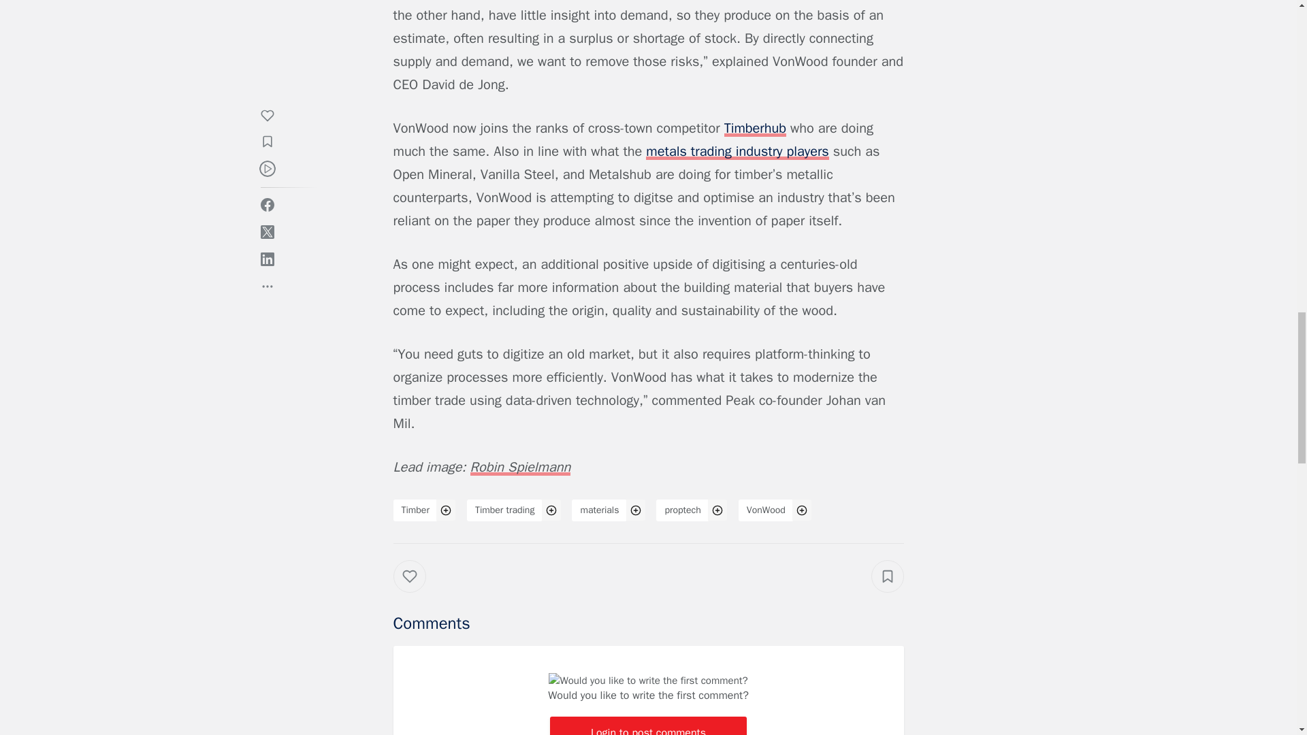 The image size is (1307, 735). I want to click on Like, so click(419, 589).